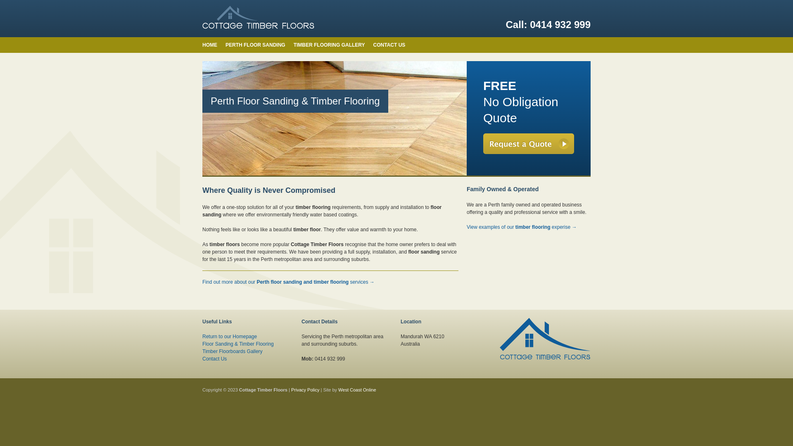 This screenshot has height=446, width=793. Describe the element at coordinates (230, 337) in the screenshot. I see `Return to our Homepage` at that location.